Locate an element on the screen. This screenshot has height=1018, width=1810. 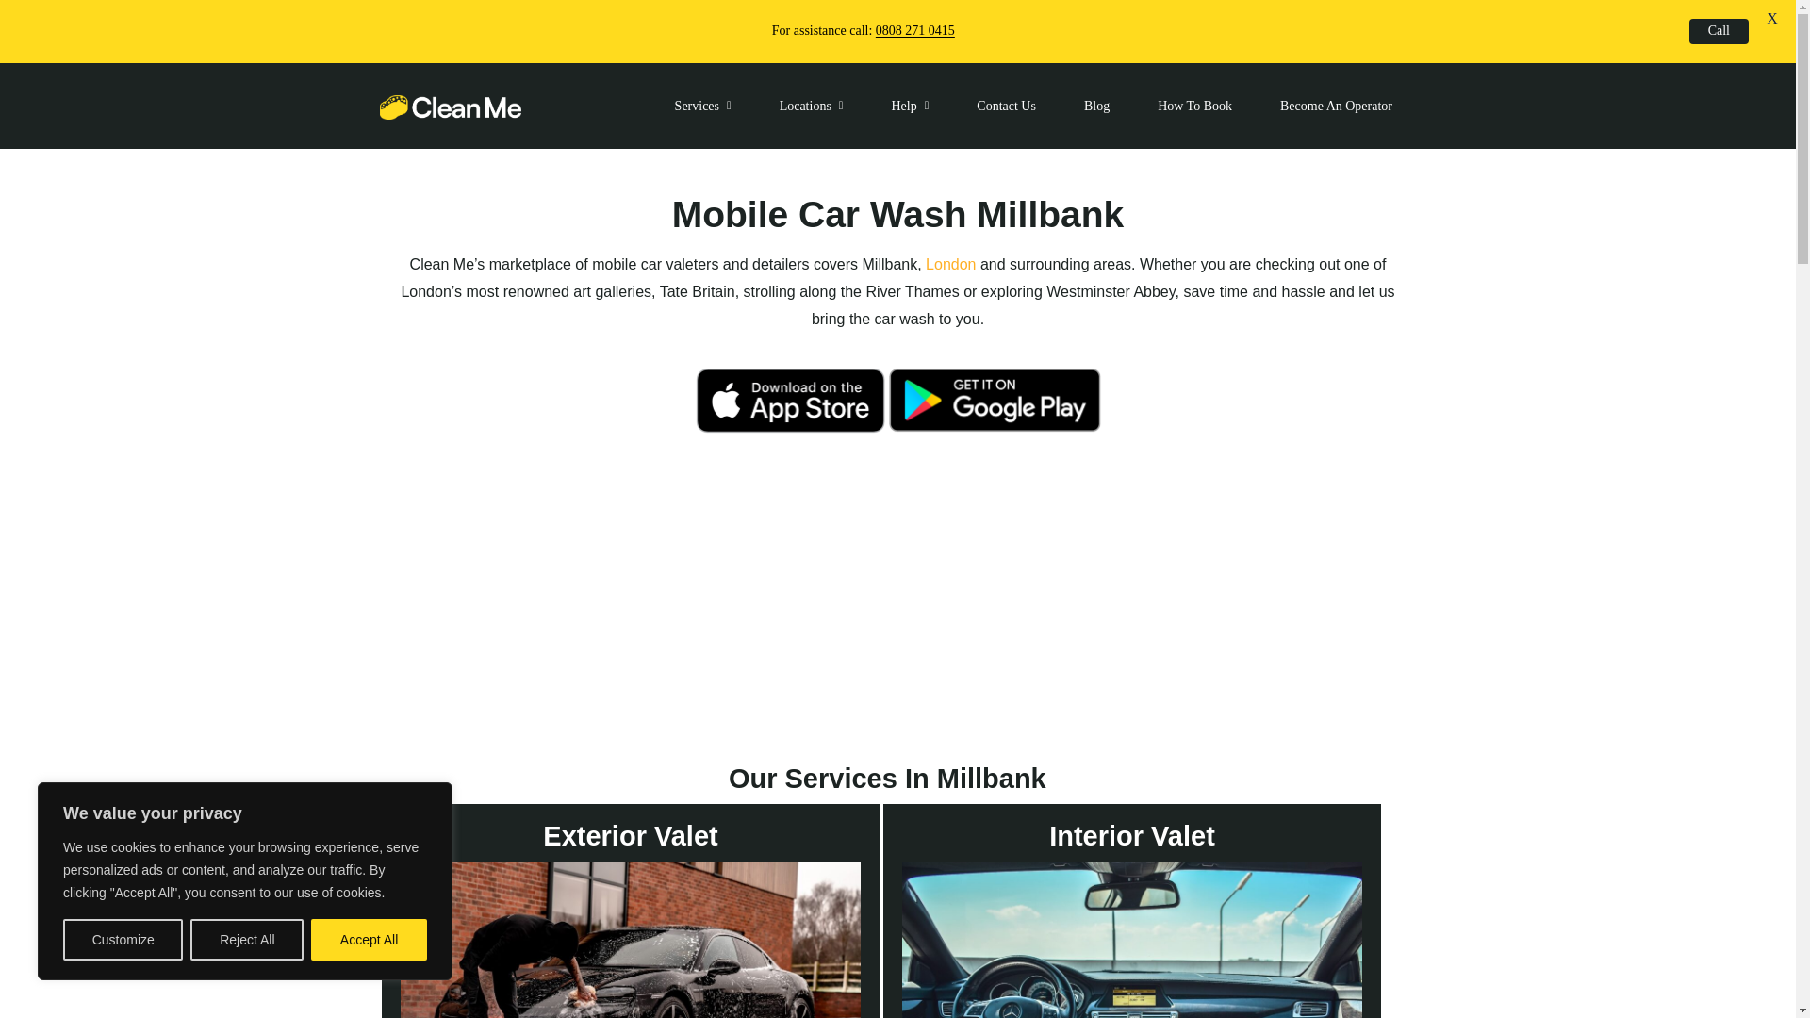
Services is located at coordinates (703, 106).